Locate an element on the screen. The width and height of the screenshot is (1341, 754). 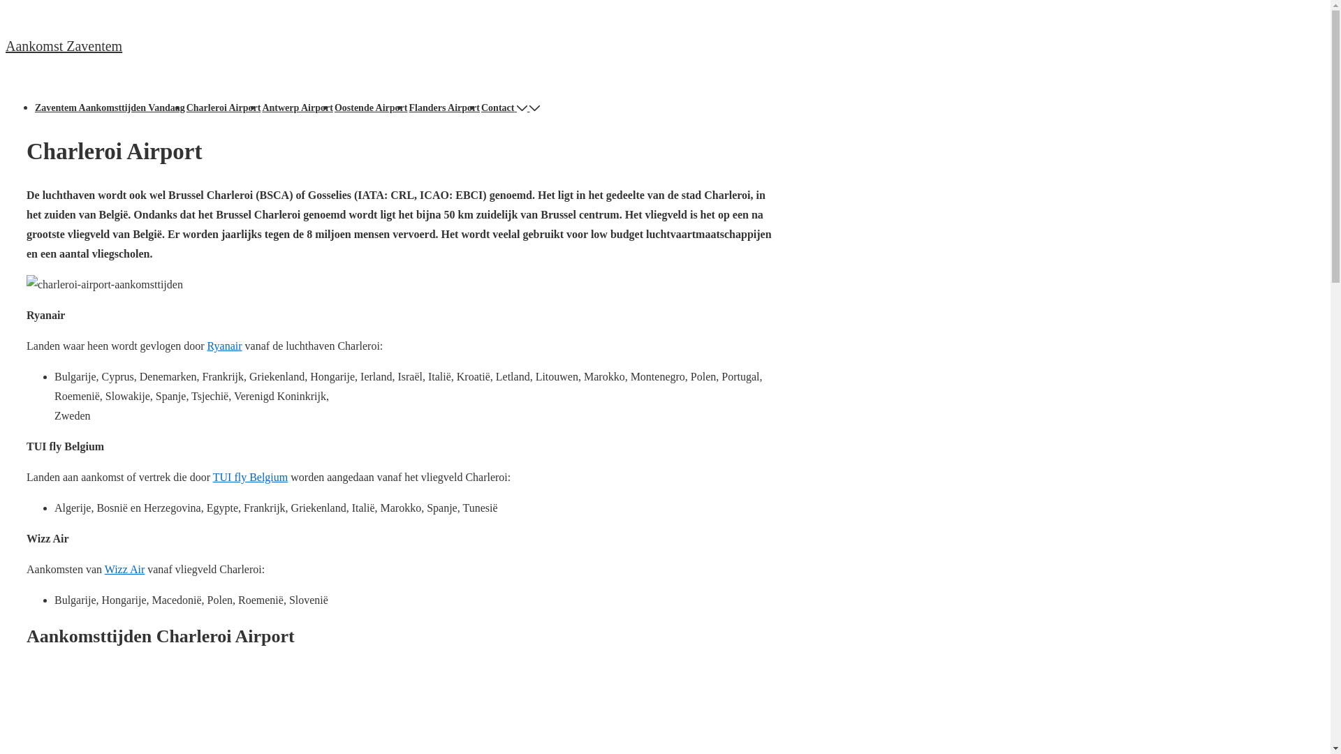
Oostende Airport is located at coordinates (372, 108).